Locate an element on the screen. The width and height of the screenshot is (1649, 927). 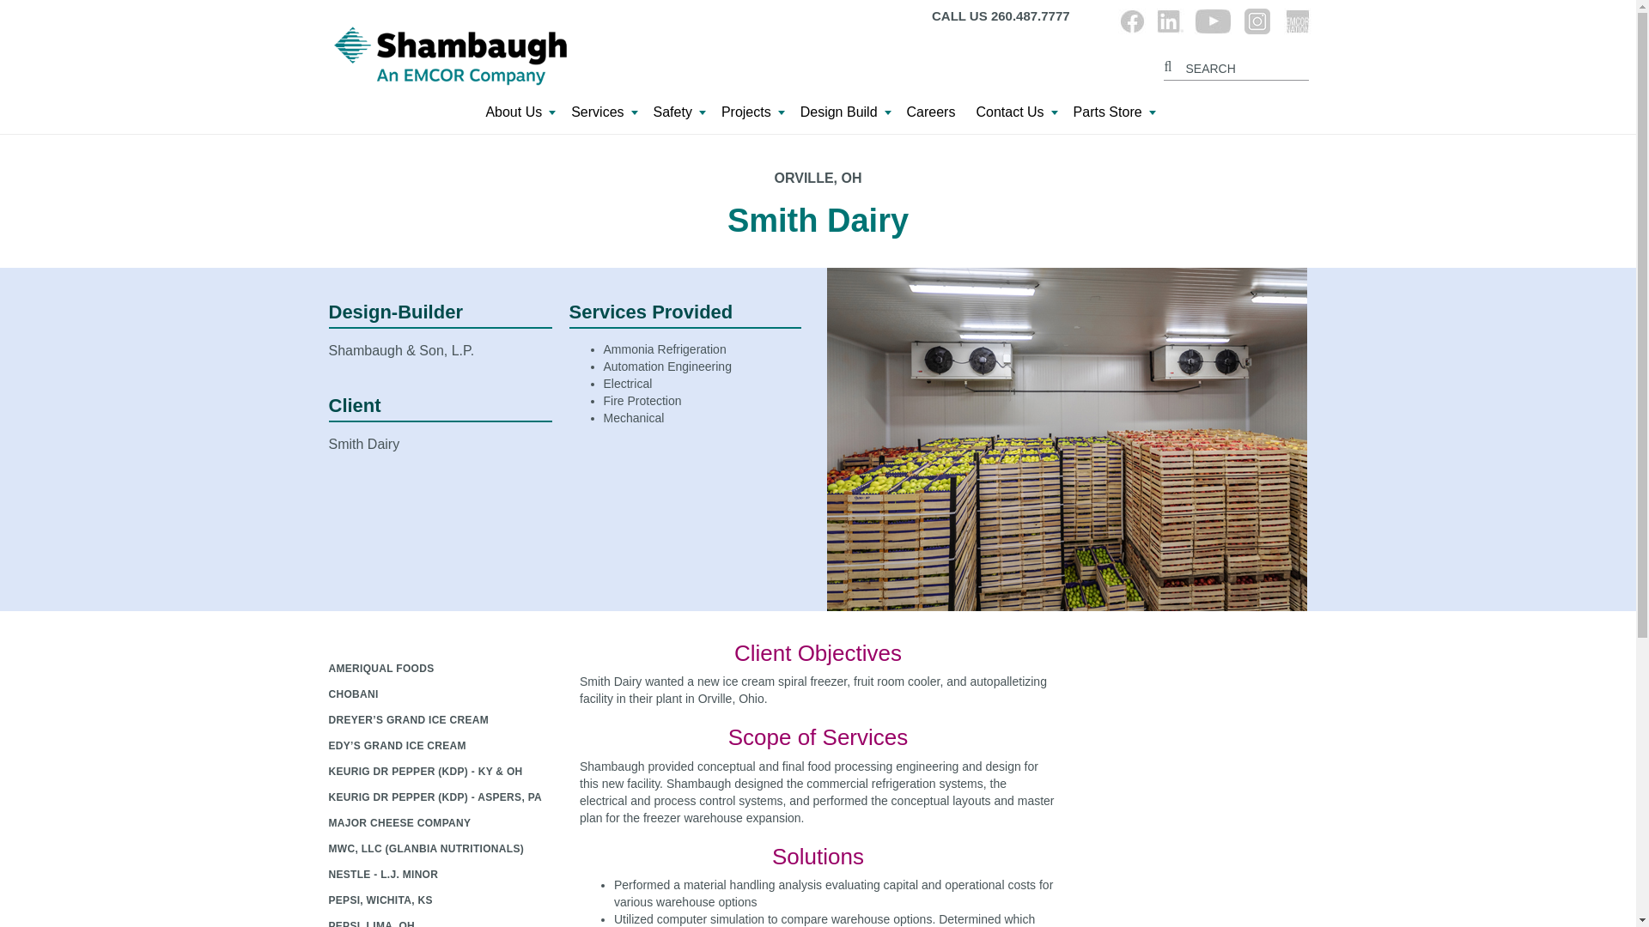
Projects is located at coordinates (750, 117).